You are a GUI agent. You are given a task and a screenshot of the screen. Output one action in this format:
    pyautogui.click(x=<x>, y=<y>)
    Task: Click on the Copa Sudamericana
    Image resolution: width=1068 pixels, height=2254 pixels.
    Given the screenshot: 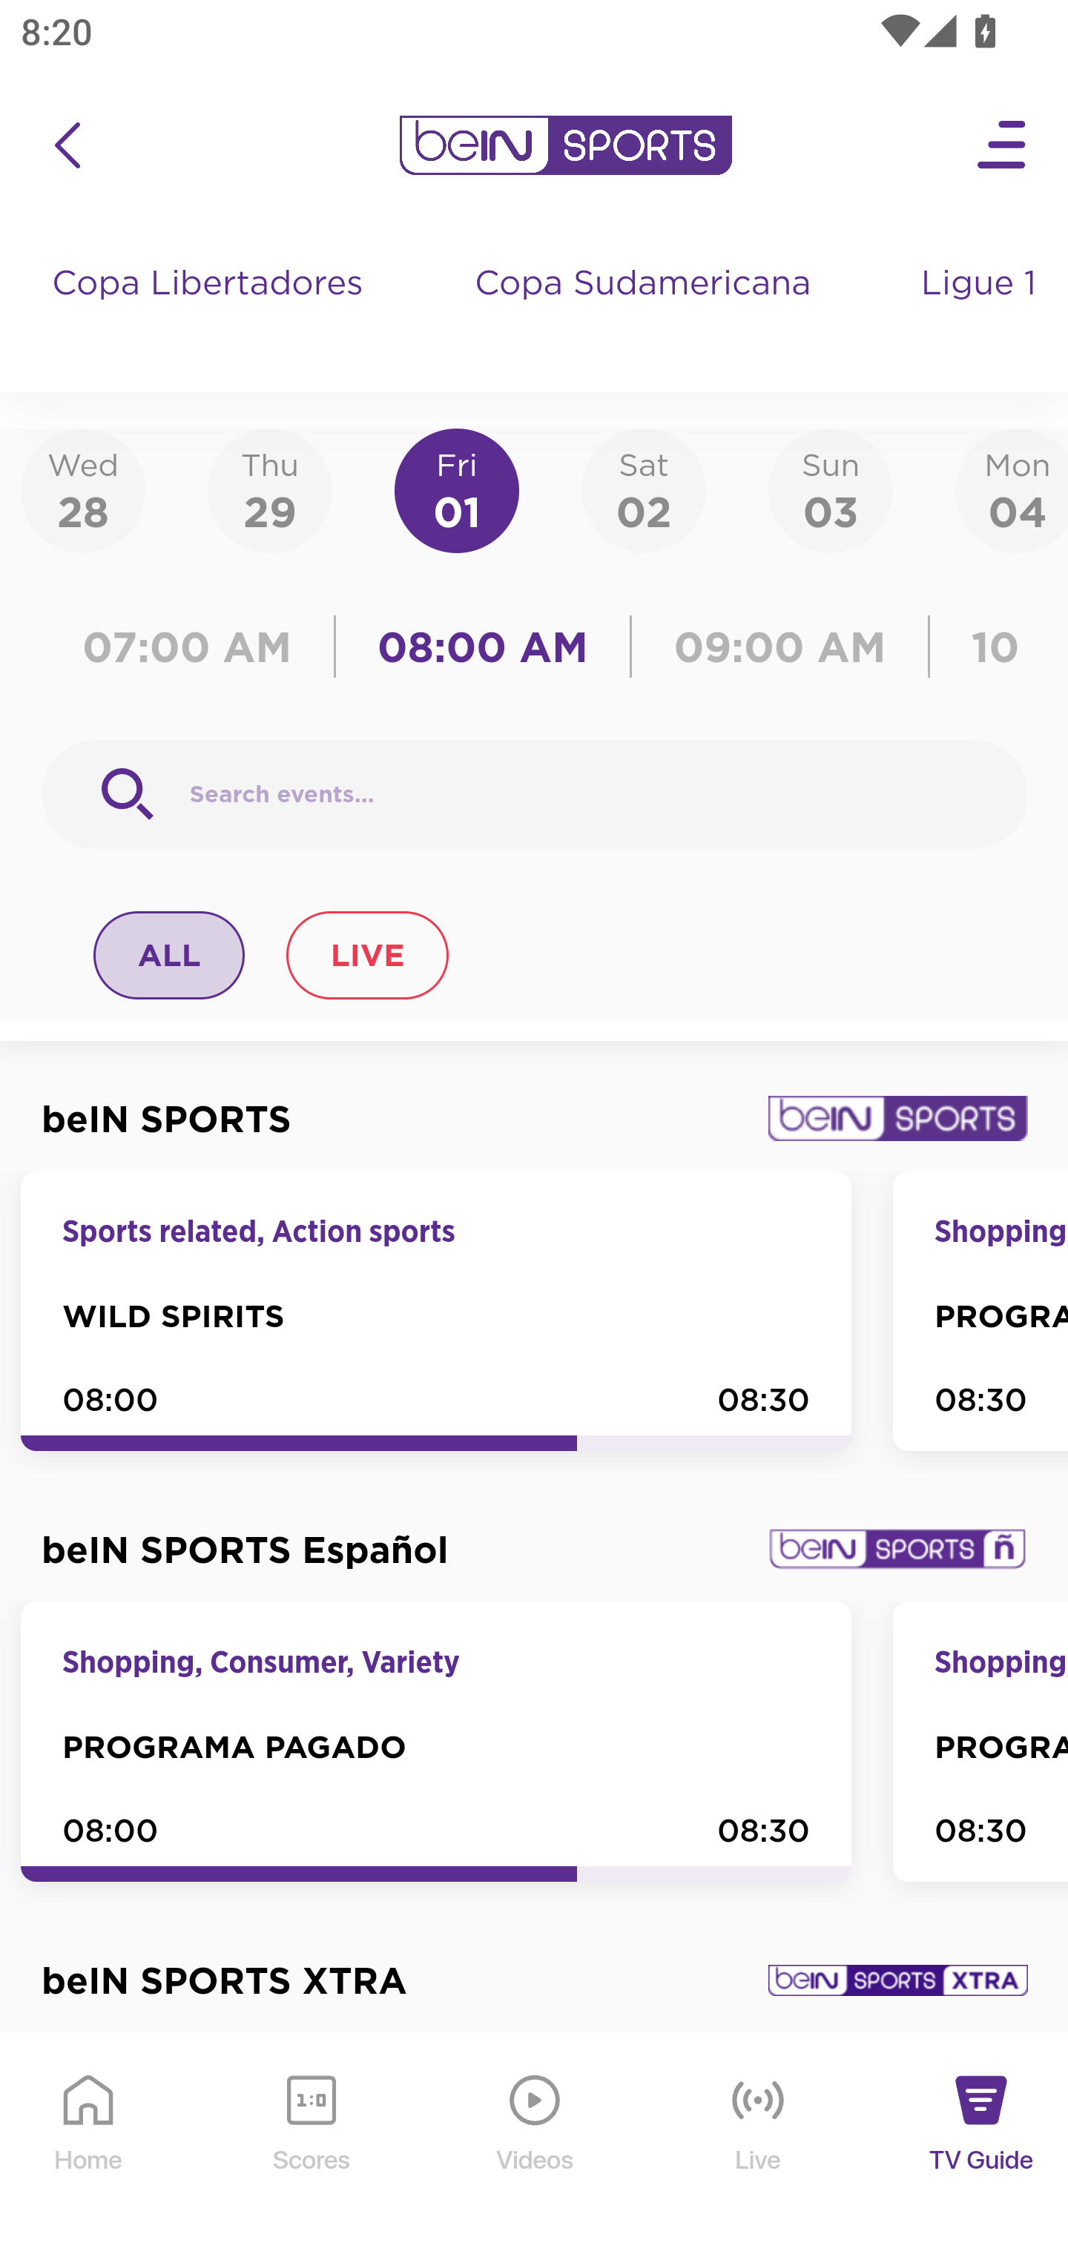 What is the action you would take?
    pyautogui.click(x=645, y=311)
    